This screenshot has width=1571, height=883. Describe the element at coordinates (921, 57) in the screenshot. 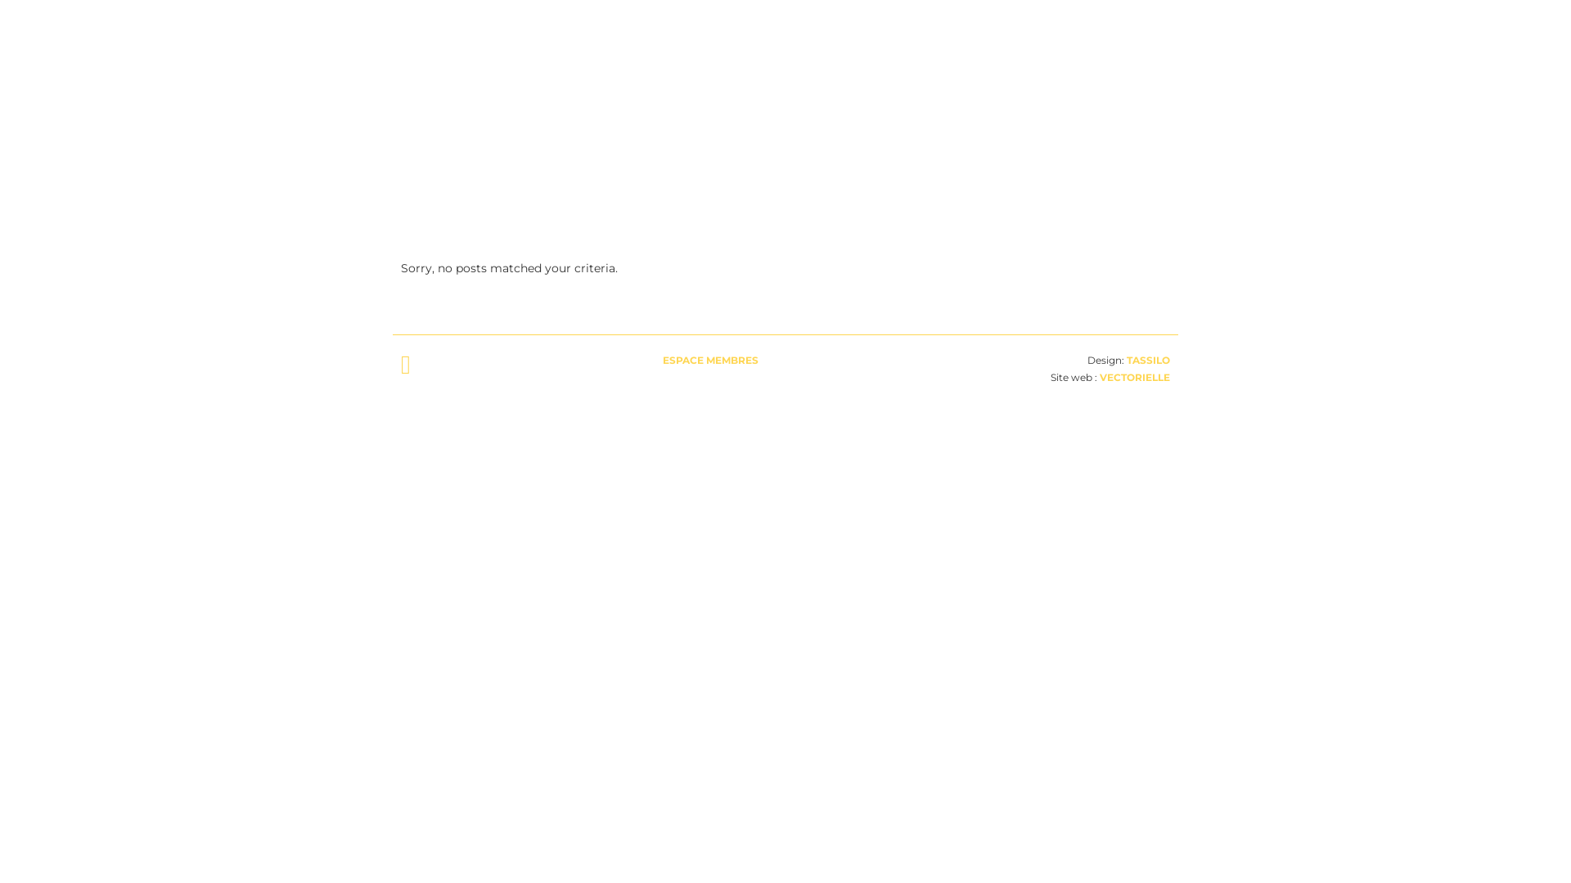

I see `CONCERTS` at that location.